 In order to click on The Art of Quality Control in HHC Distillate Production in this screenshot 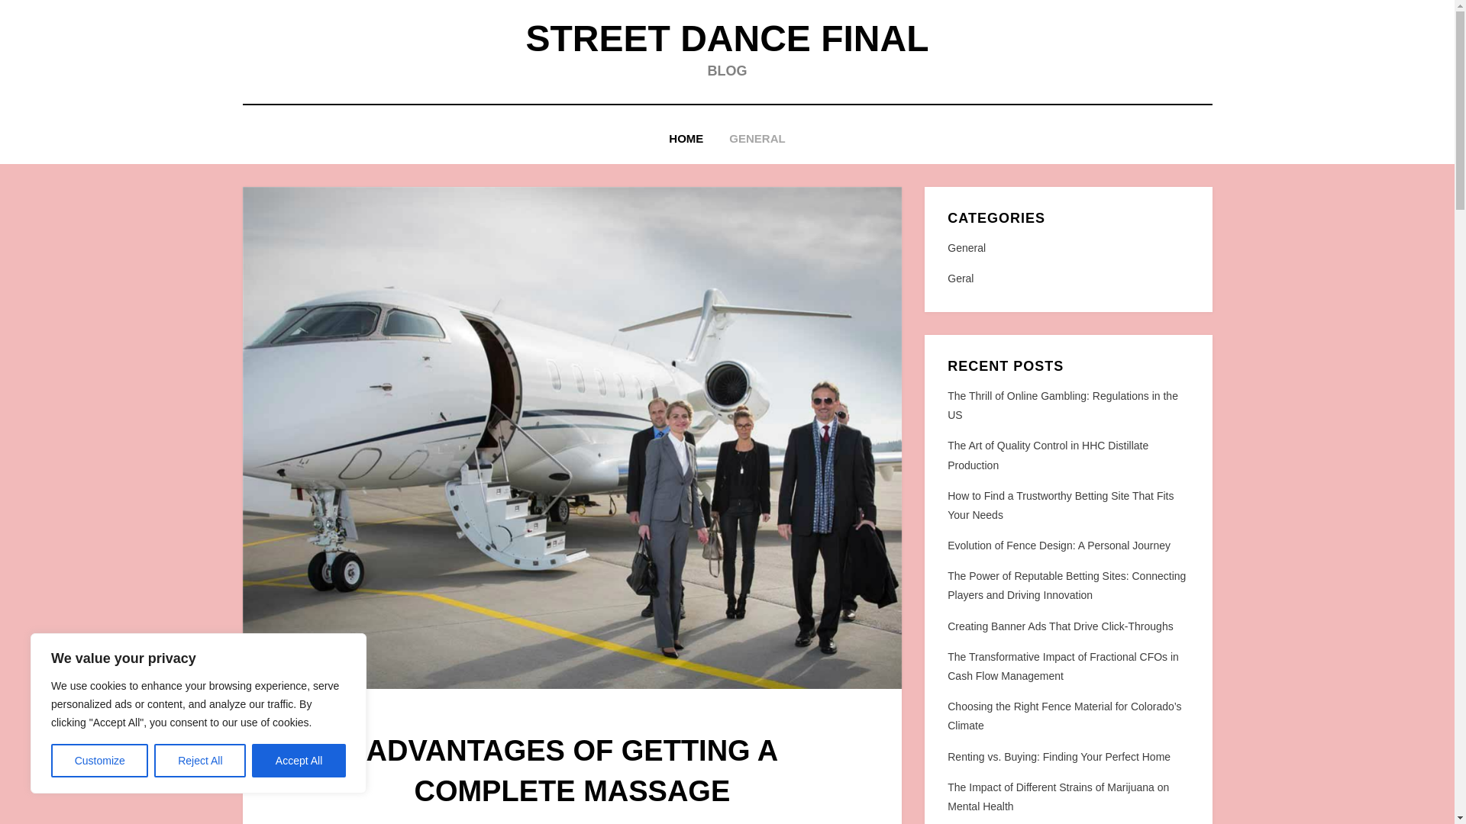, I will do `click(1048, 455)`.